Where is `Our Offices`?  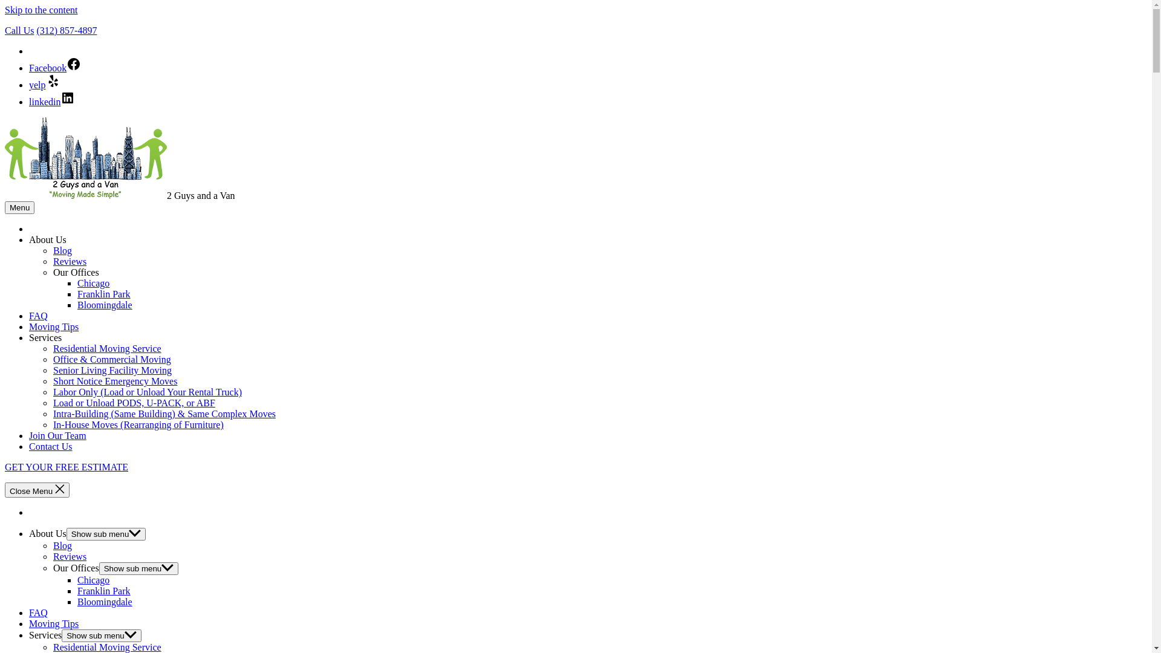
Our Offices is located at coordinates (76, 568).